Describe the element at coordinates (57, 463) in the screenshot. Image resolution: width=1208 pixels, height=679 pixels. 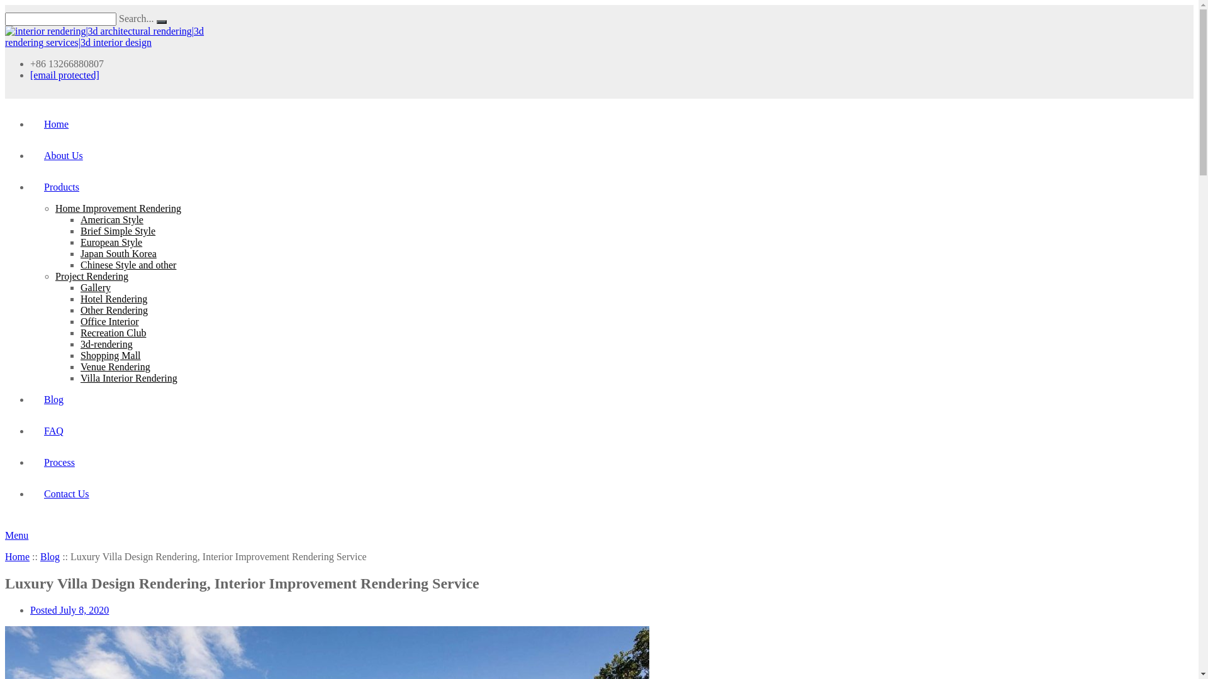
I see `Process` at that location.